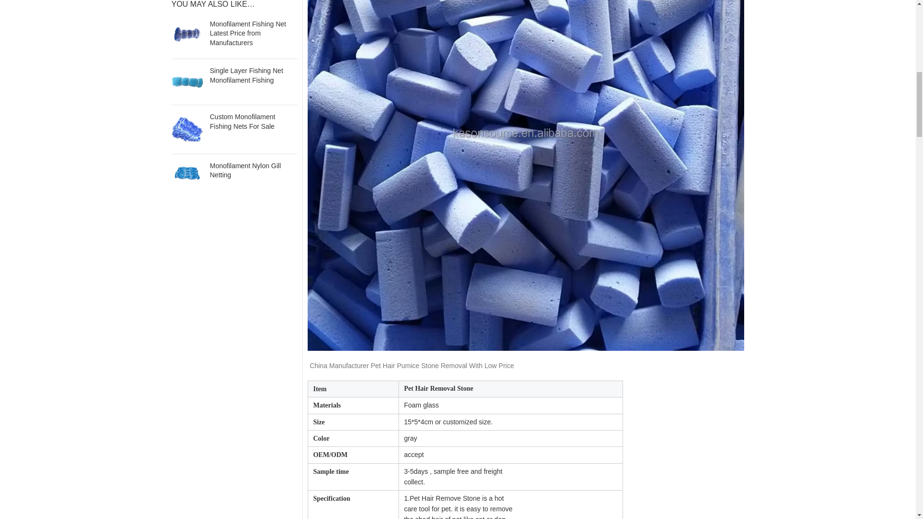 The image size is (923, 519). What do you see at coordinates (187, 36) in the screenshot?
I see `Monofilament Fishing Net Latest Price from Manufacturers` at bounding box center [187, 36].